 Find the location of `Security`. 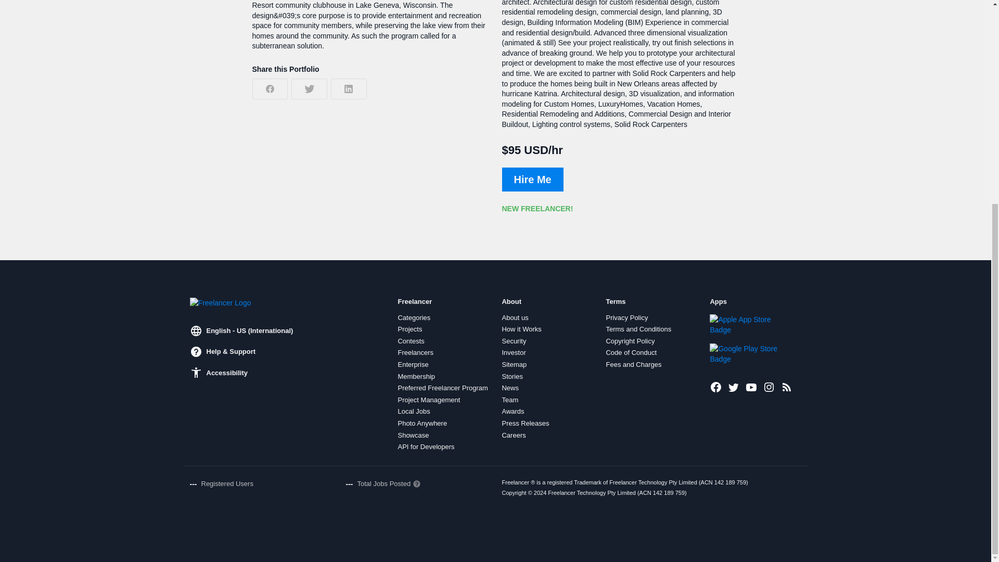

Security is located at coordinates (514, 341).